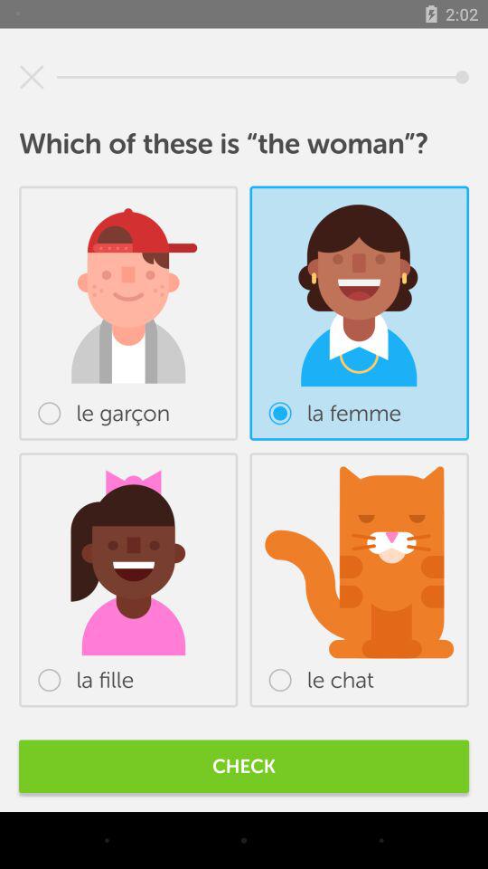  Describe the element at coordinates (244, 766) in the screenshot. I see `flip to the check item` at that location.